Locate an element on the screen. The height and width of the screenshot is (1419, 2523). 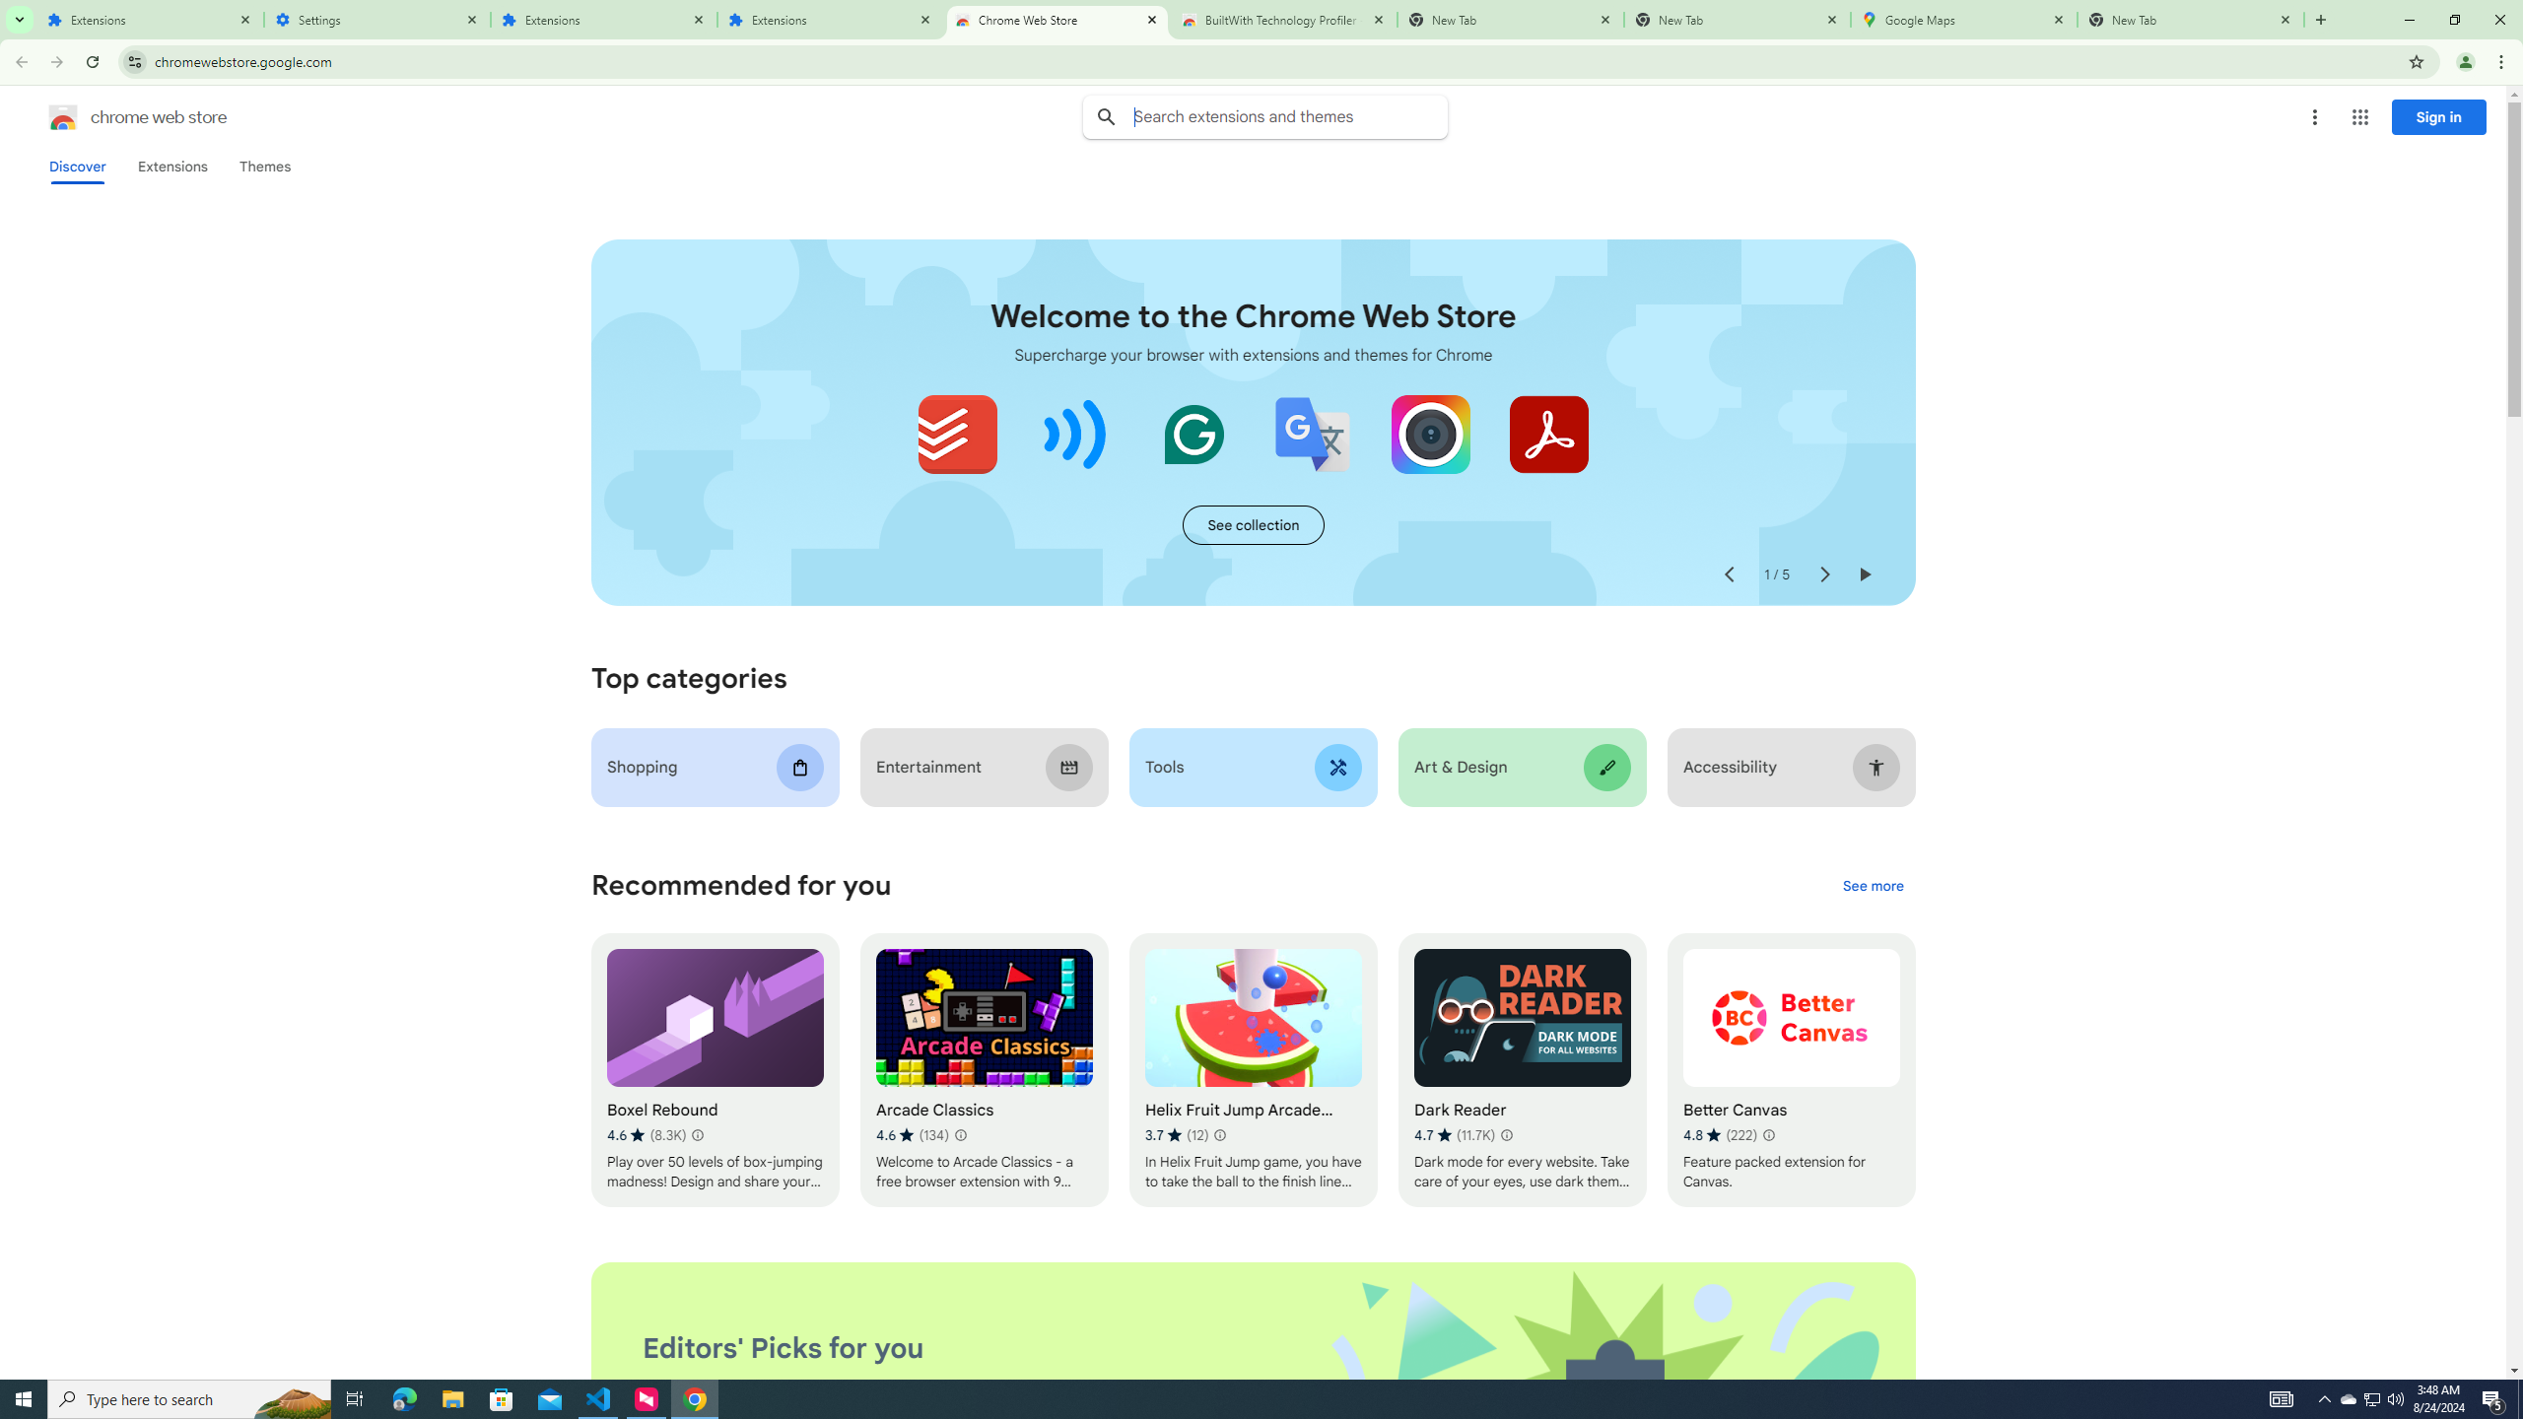
Google Maps is located at coordinates (1963, 20).